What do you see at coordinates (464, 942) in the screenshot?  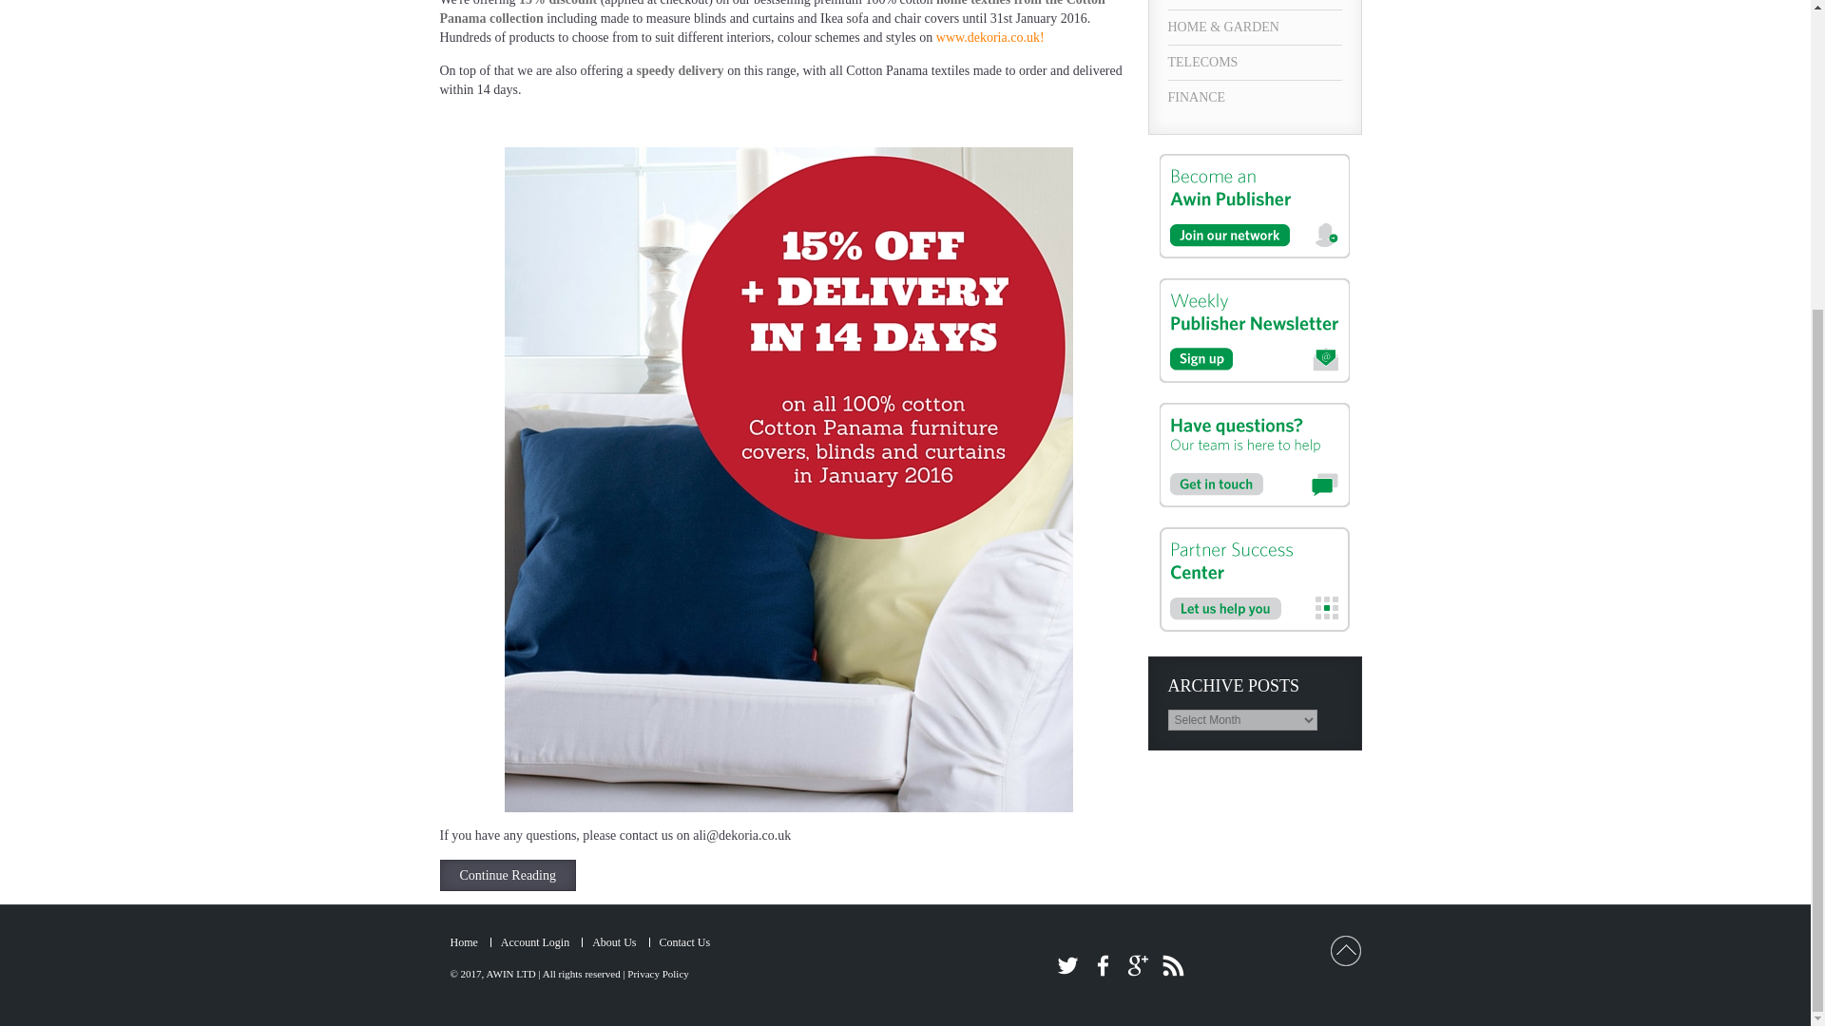 I see `Home` at bounding box center [464, 942].